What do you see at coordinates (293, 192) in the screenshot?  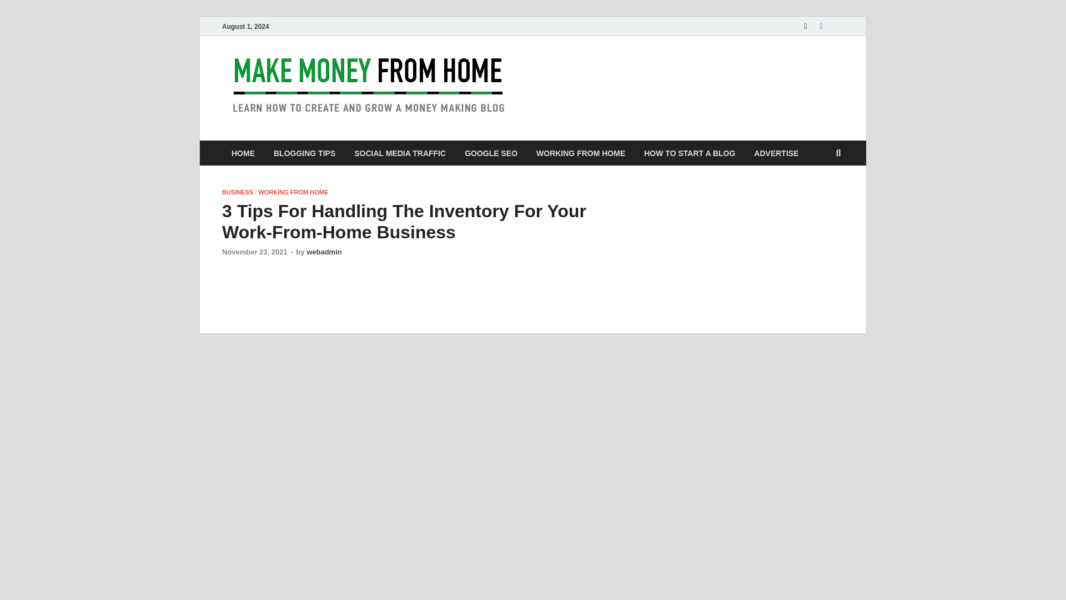 I see `WORKING FROM HOME` at bounding box center [293, 192].